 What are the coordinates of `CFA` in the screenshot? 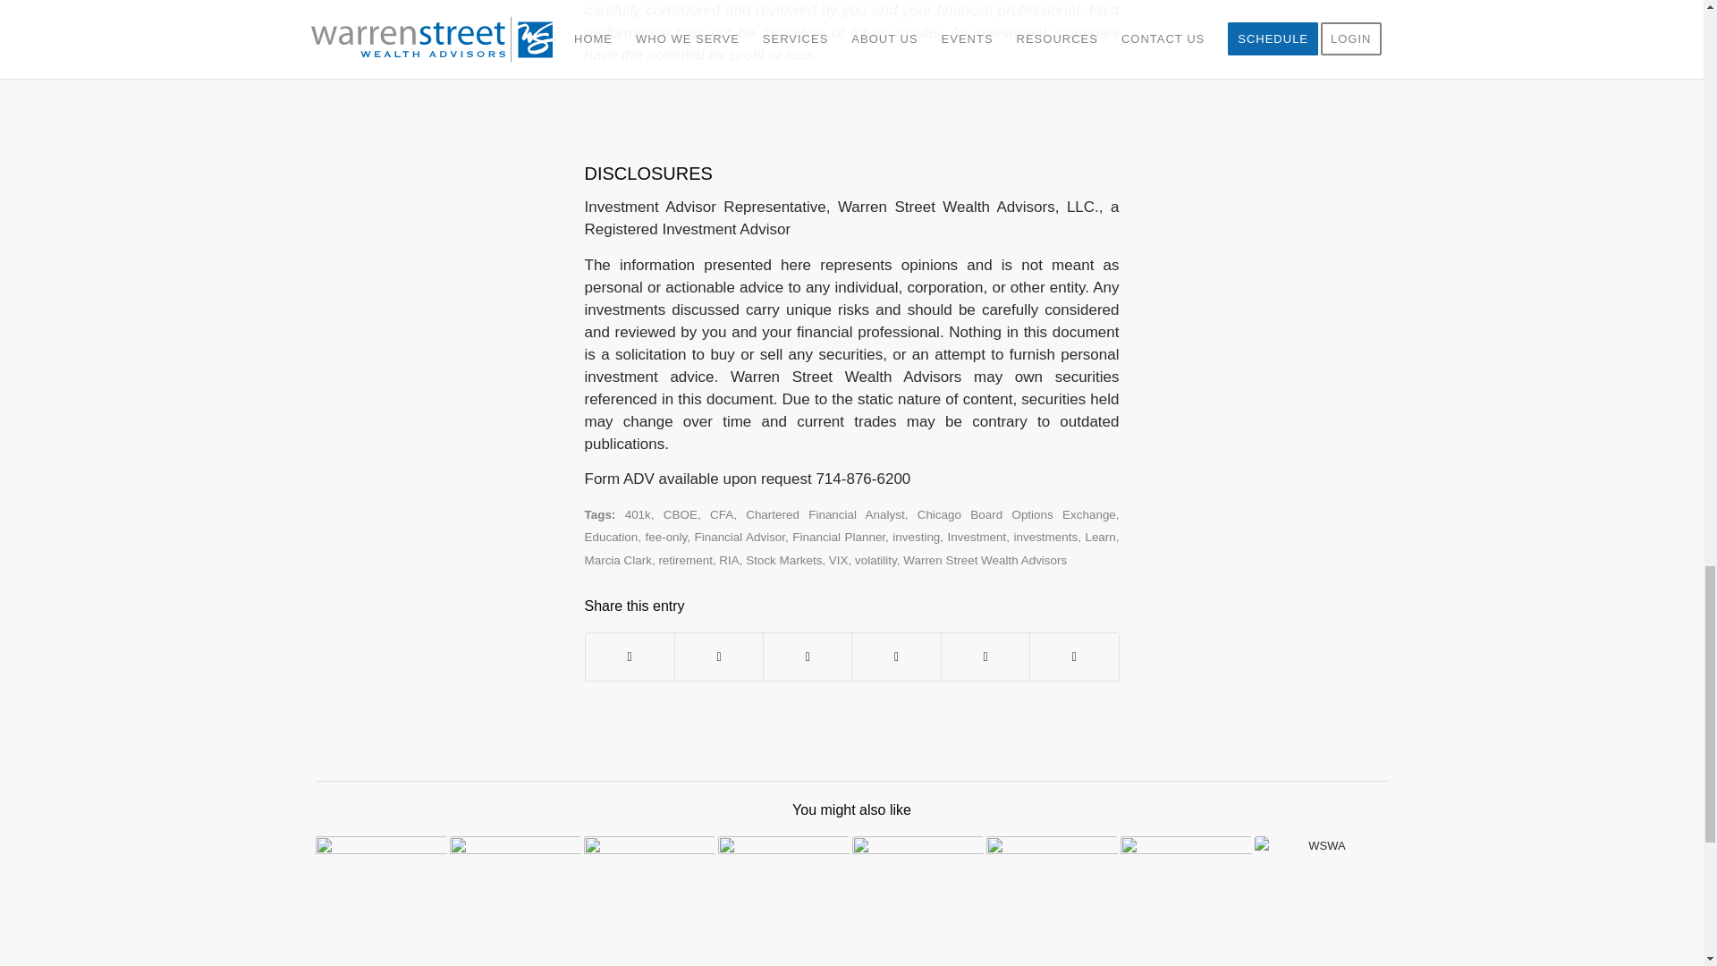 It's located at (721, 515).